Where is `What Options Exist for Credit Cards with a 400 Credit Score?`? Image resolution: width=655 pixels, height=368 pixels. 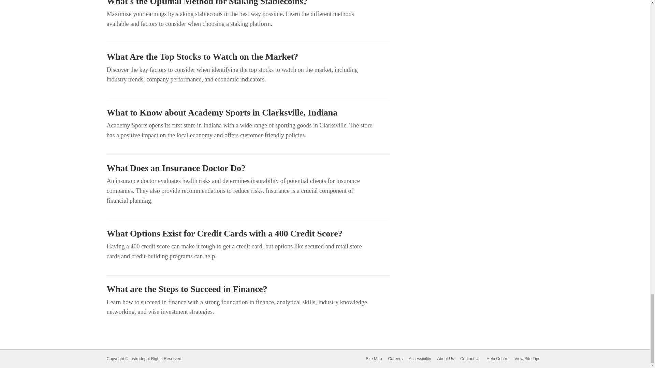 What Options Exist for Credit Cards with a 400 Credit Score? is located at coordinates (248, 233).